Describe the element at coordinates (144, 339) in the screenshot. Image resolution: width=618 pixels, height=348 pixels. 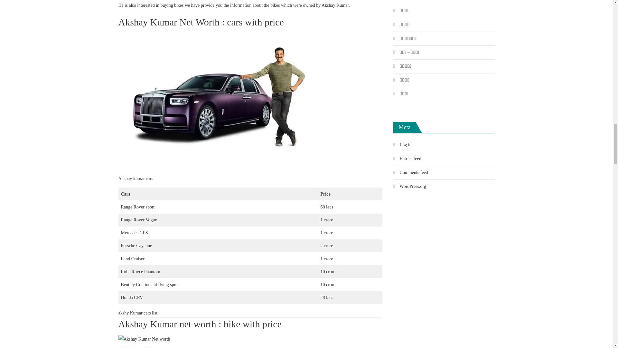
I see `Akshay Kumar Net worth` at that location.